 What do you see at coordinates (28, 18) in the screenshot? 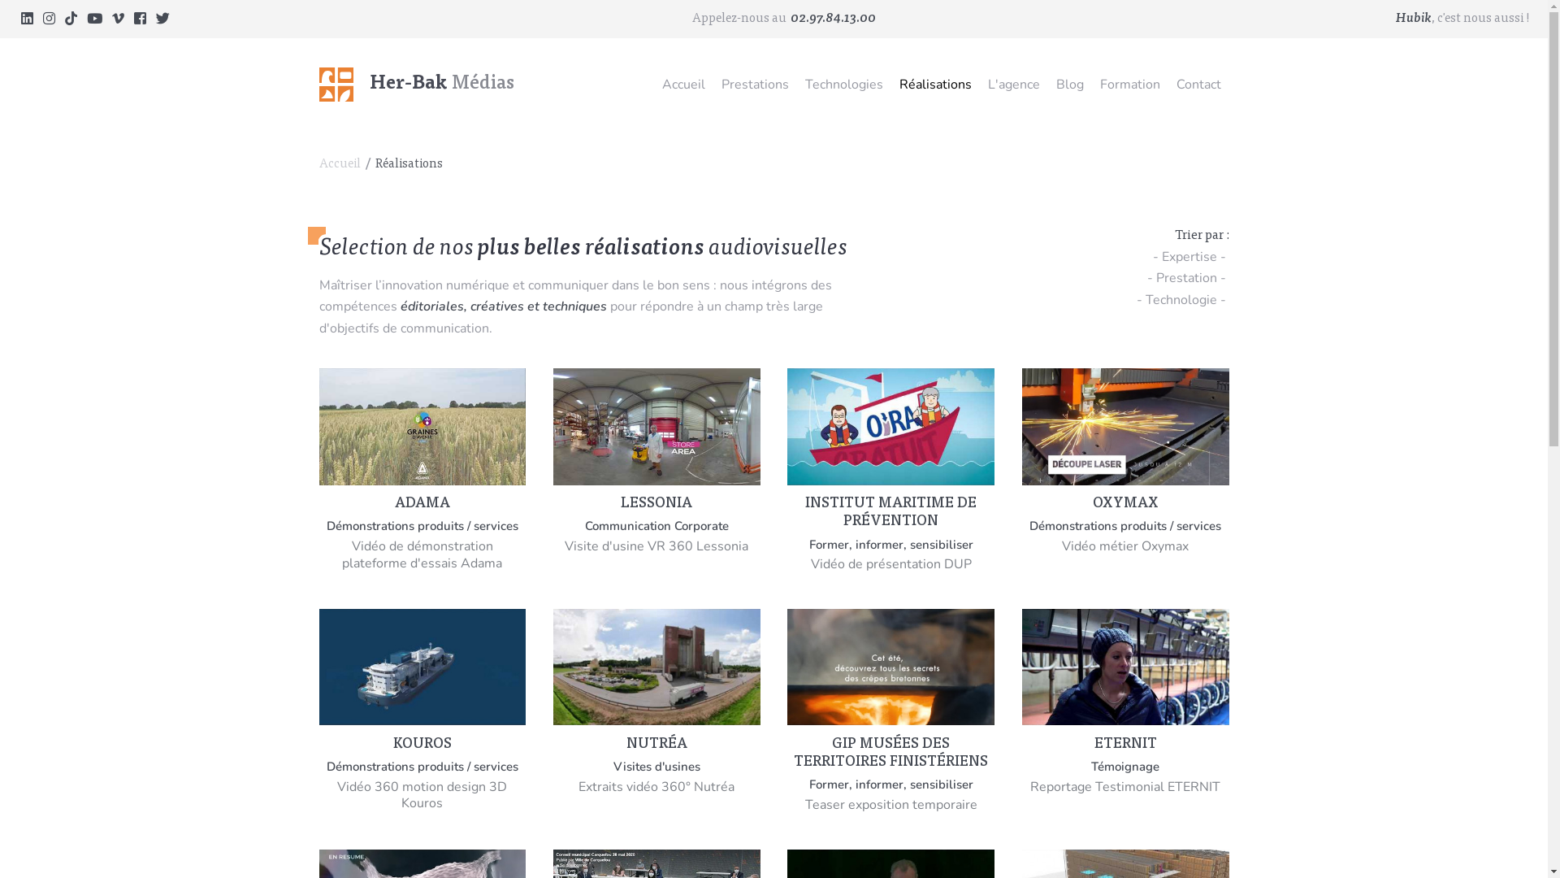
I see `Retrouvez nous sur Linkedin` at bounding box center [28, 18].